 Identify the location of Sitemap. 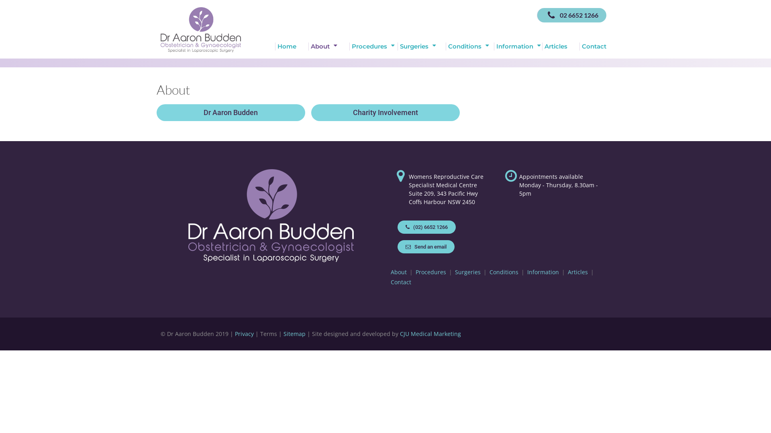
(295, 334).